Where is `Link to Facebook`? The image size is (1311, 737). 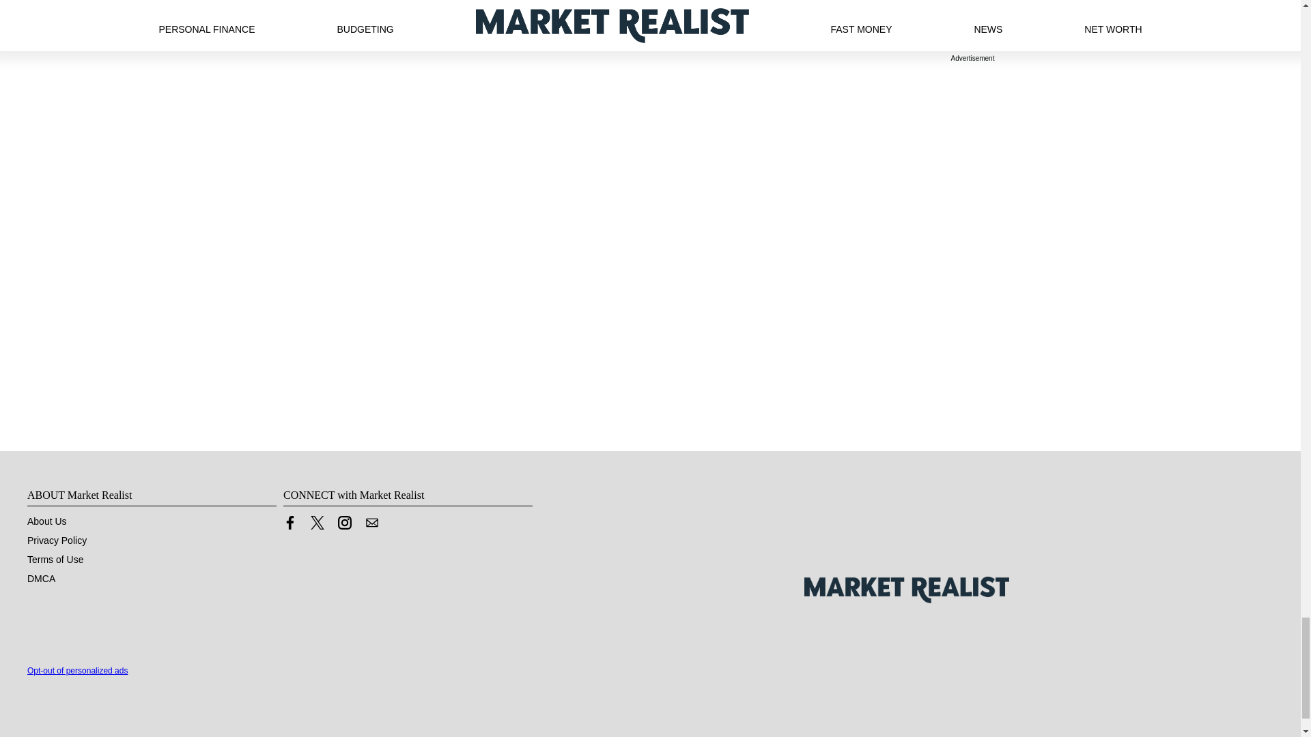 Link to Facebook is located at coordinates (290, 525).